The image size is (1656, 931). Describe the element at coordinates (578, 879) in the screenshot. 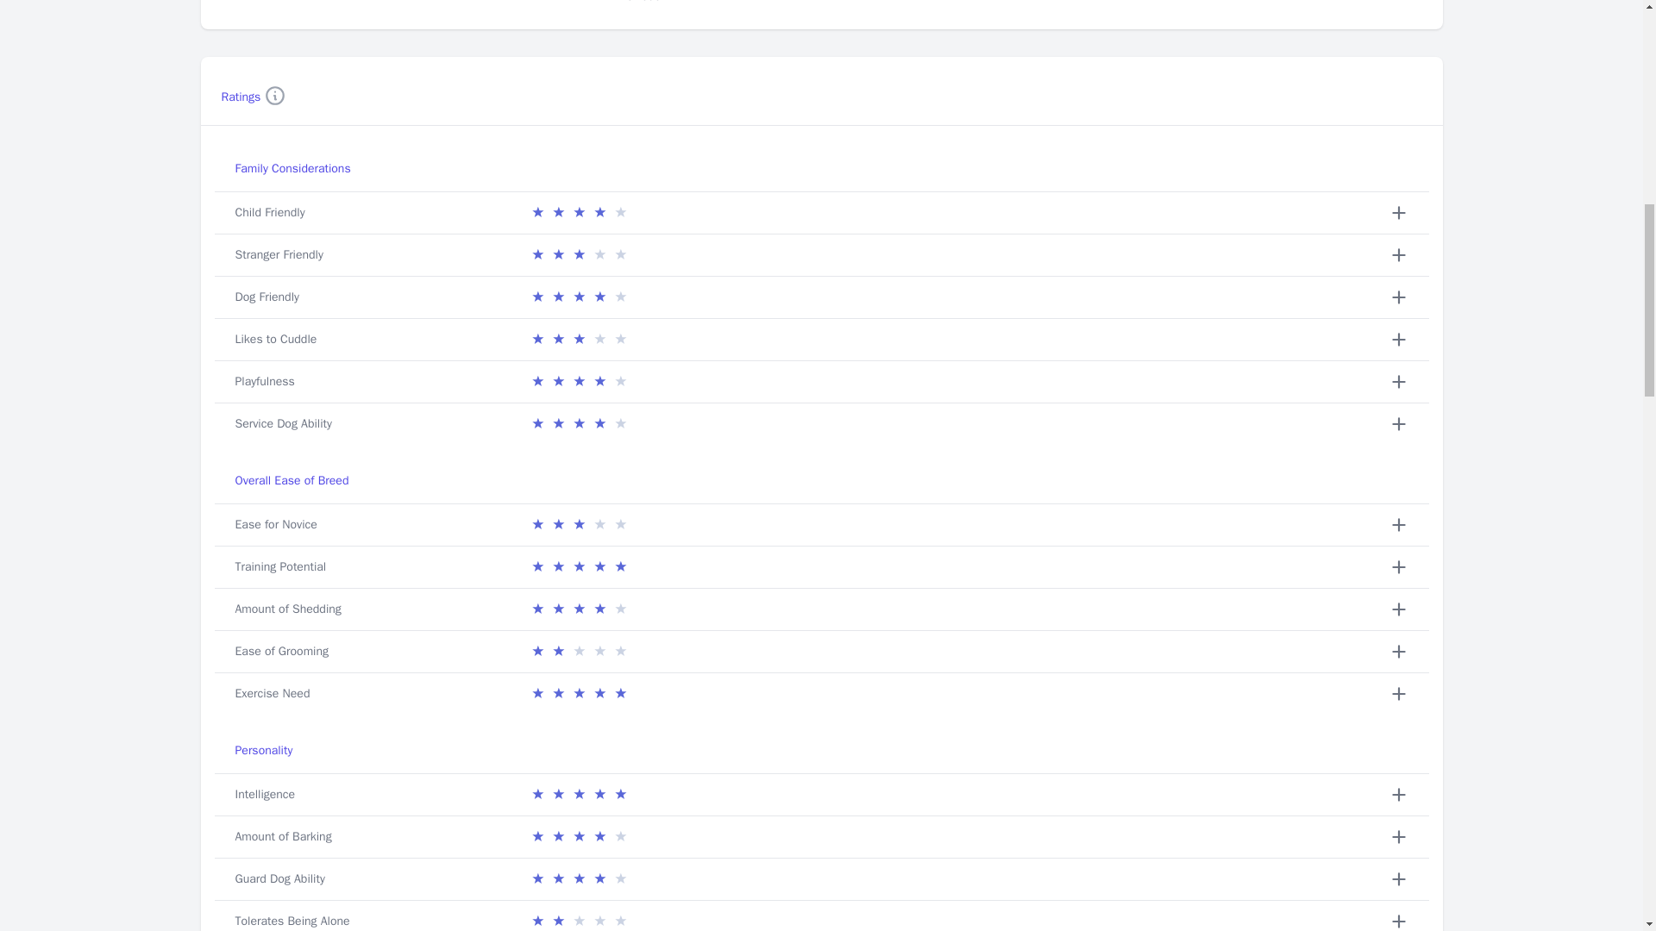

I see `4 Stars` at that location.